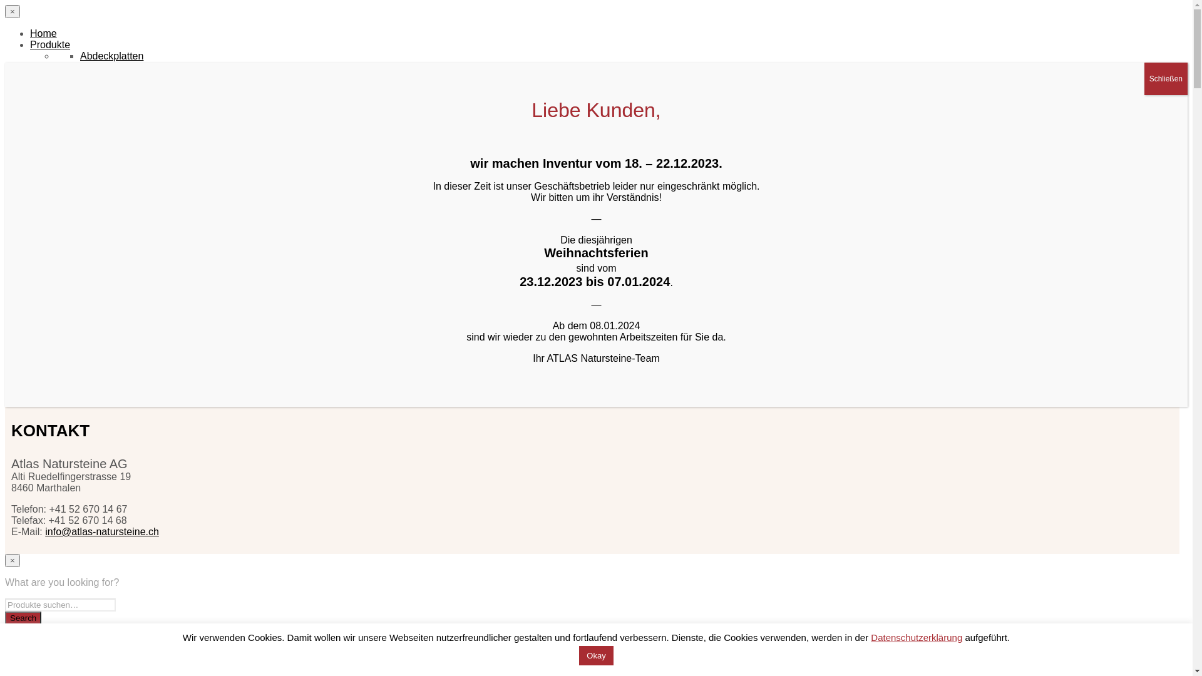  What do you see at coordinates (121, 270) in the screenshot?
I see `Restpostenverkauf` at bounding box center [121, 270].